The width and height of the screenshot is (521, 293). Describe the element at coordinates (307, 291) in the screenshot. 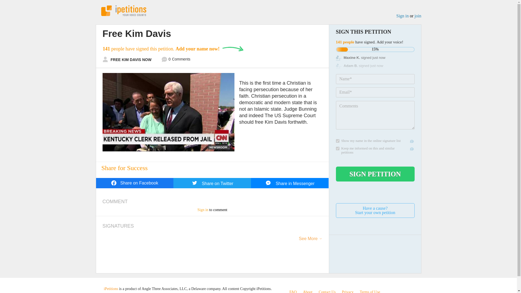

I see `Share on Facebook` at that location.